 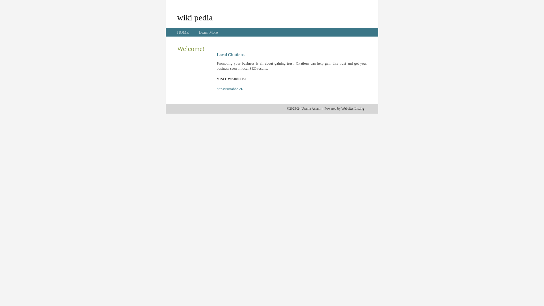 What do you see at coordinates (208, 32) in the screenshot?
I see `Learn More` at bounding box center [208, 32].